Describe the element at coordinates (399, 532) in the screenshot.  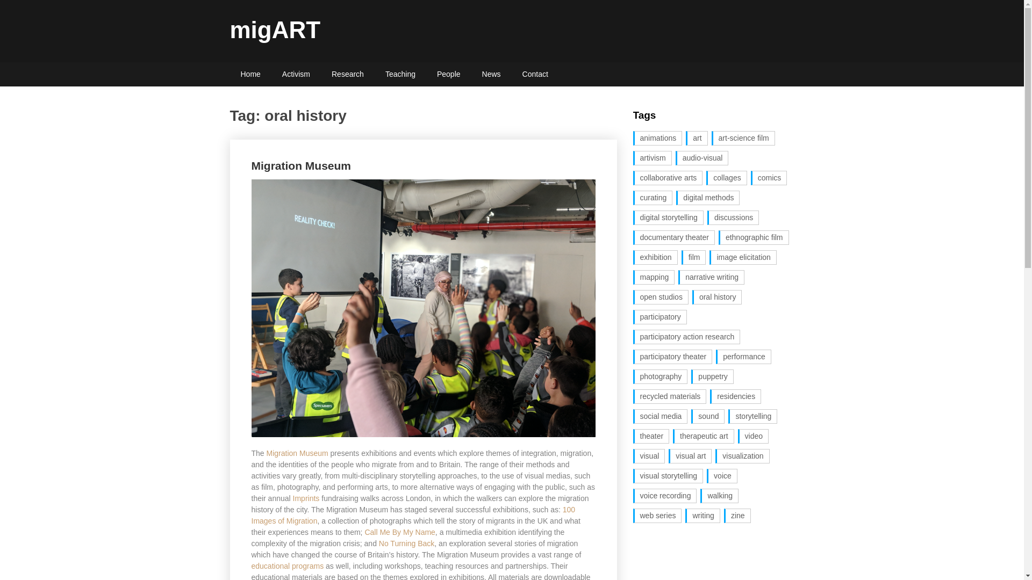
I see `Call Me By My Name` at that location.